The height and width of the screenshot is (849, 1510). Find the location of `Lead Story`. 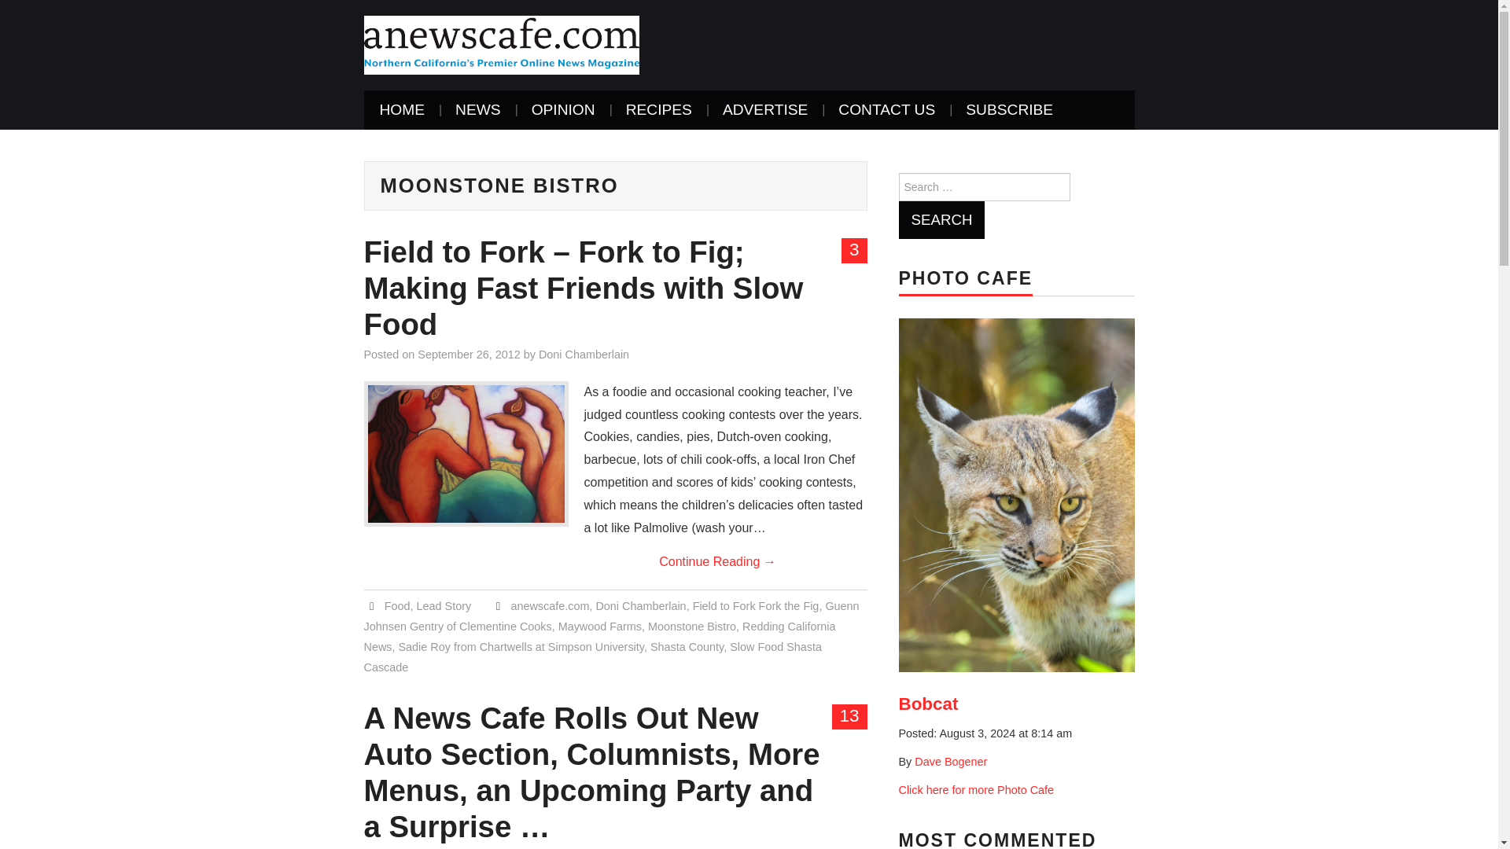

Lead Story is located at coordinates (444, 605).